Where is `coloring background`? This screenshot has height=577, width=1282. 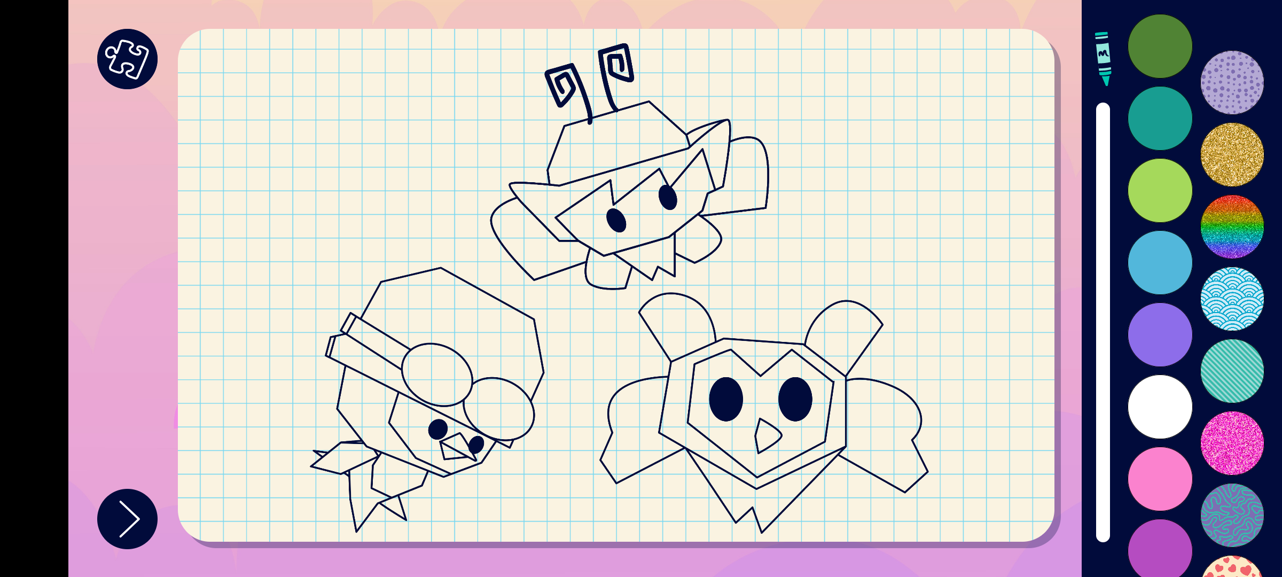
coloring background is located at coordinates (1233, 82).